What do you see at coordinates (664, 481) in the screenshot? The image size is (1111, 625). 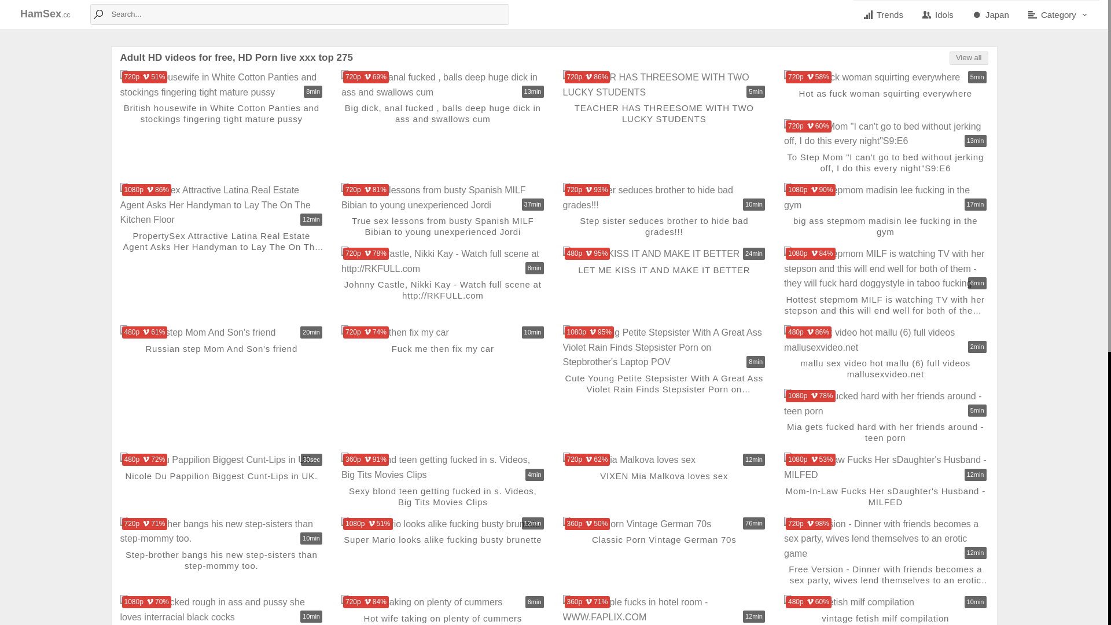 I see `VIXEN Mia Malkova loves sex` at bounding box center [664, 481].